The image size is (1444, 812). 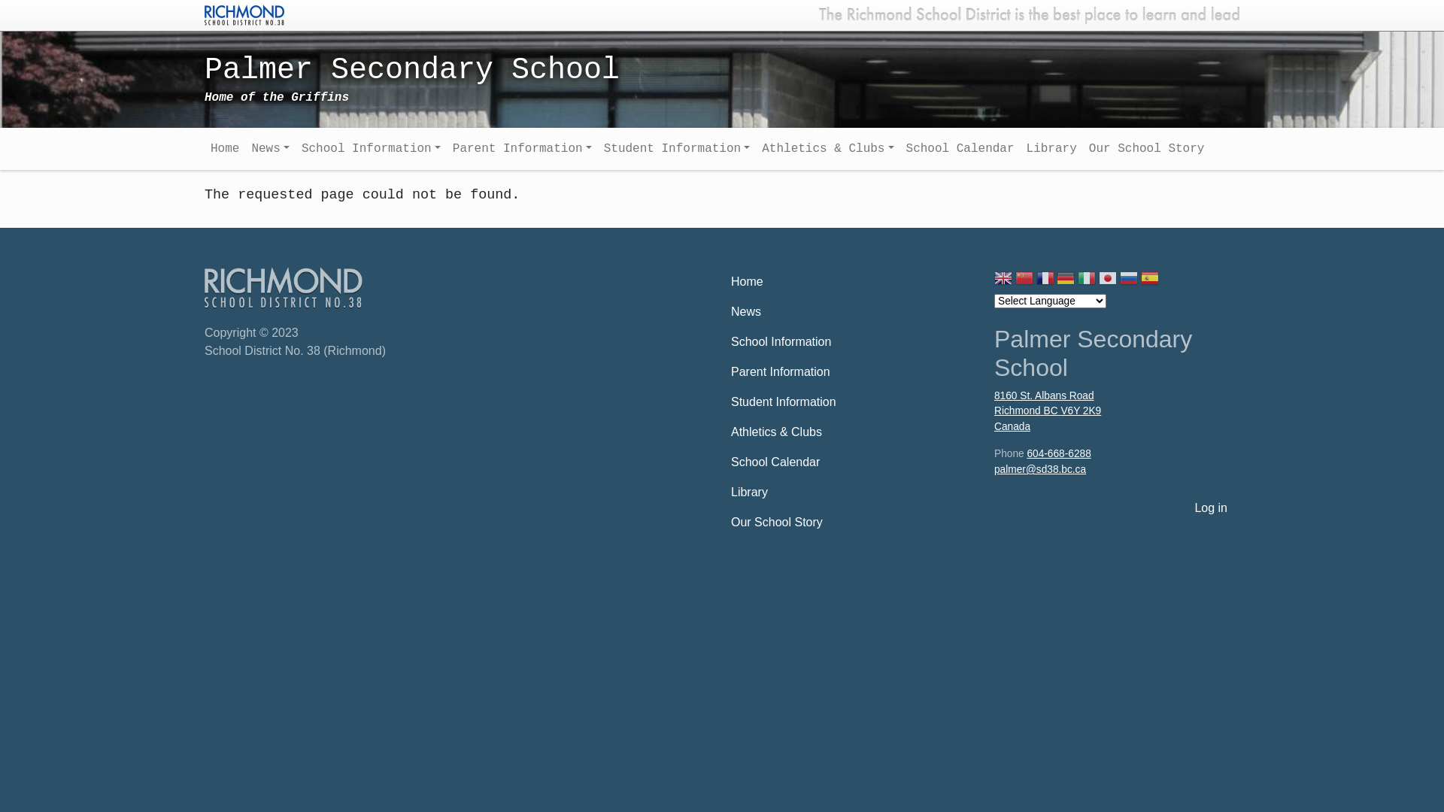 I want to click on News, so click(x=854, y=312).